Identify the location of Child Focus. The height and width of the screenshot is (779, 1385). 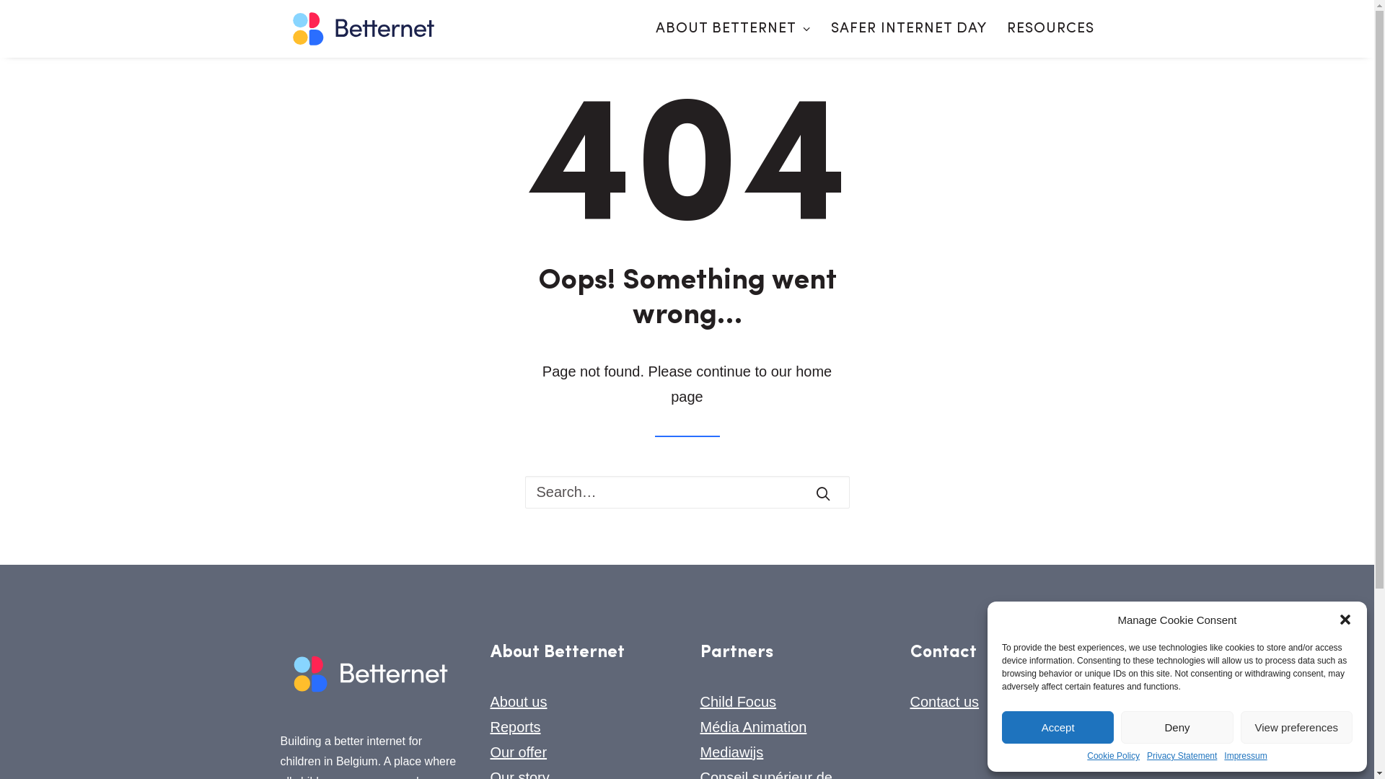
(738, 702).